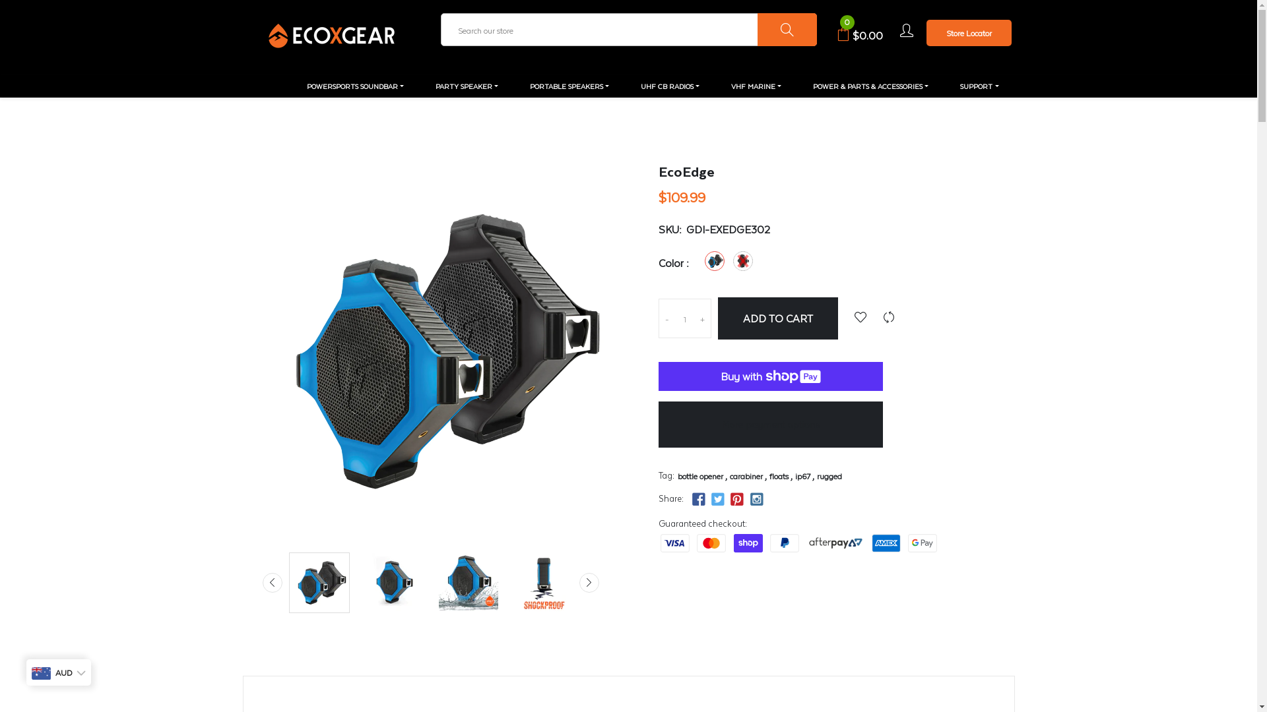 The height and width of the screenshot is (712, 1267). I want to click on Follow us on Twitter, so click(718, 500).